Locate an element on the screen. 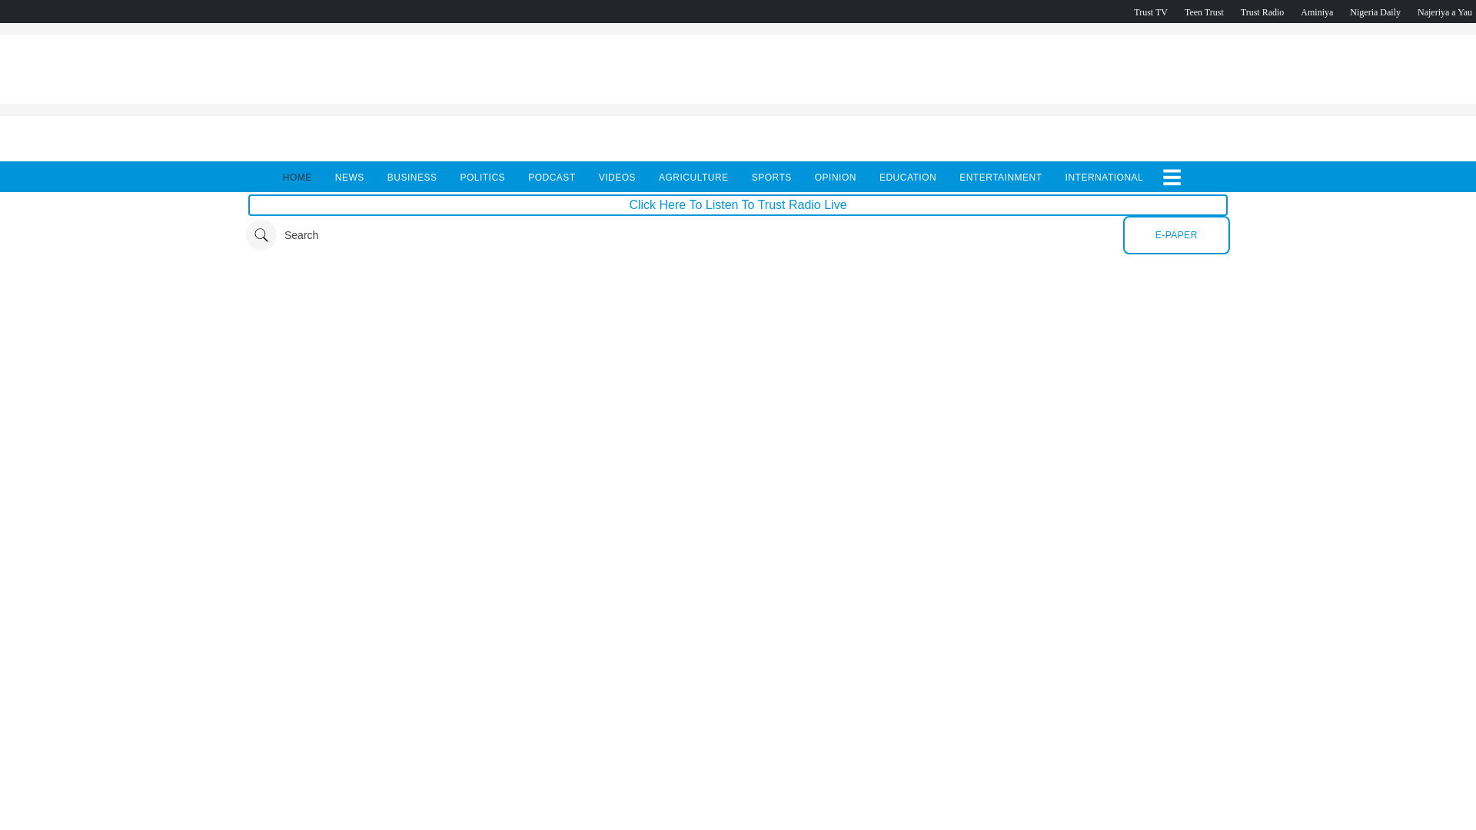 Image resolution: width=1476 pixels, height=830 pixels. E-PAPER is located at coordinates (1176, 234).